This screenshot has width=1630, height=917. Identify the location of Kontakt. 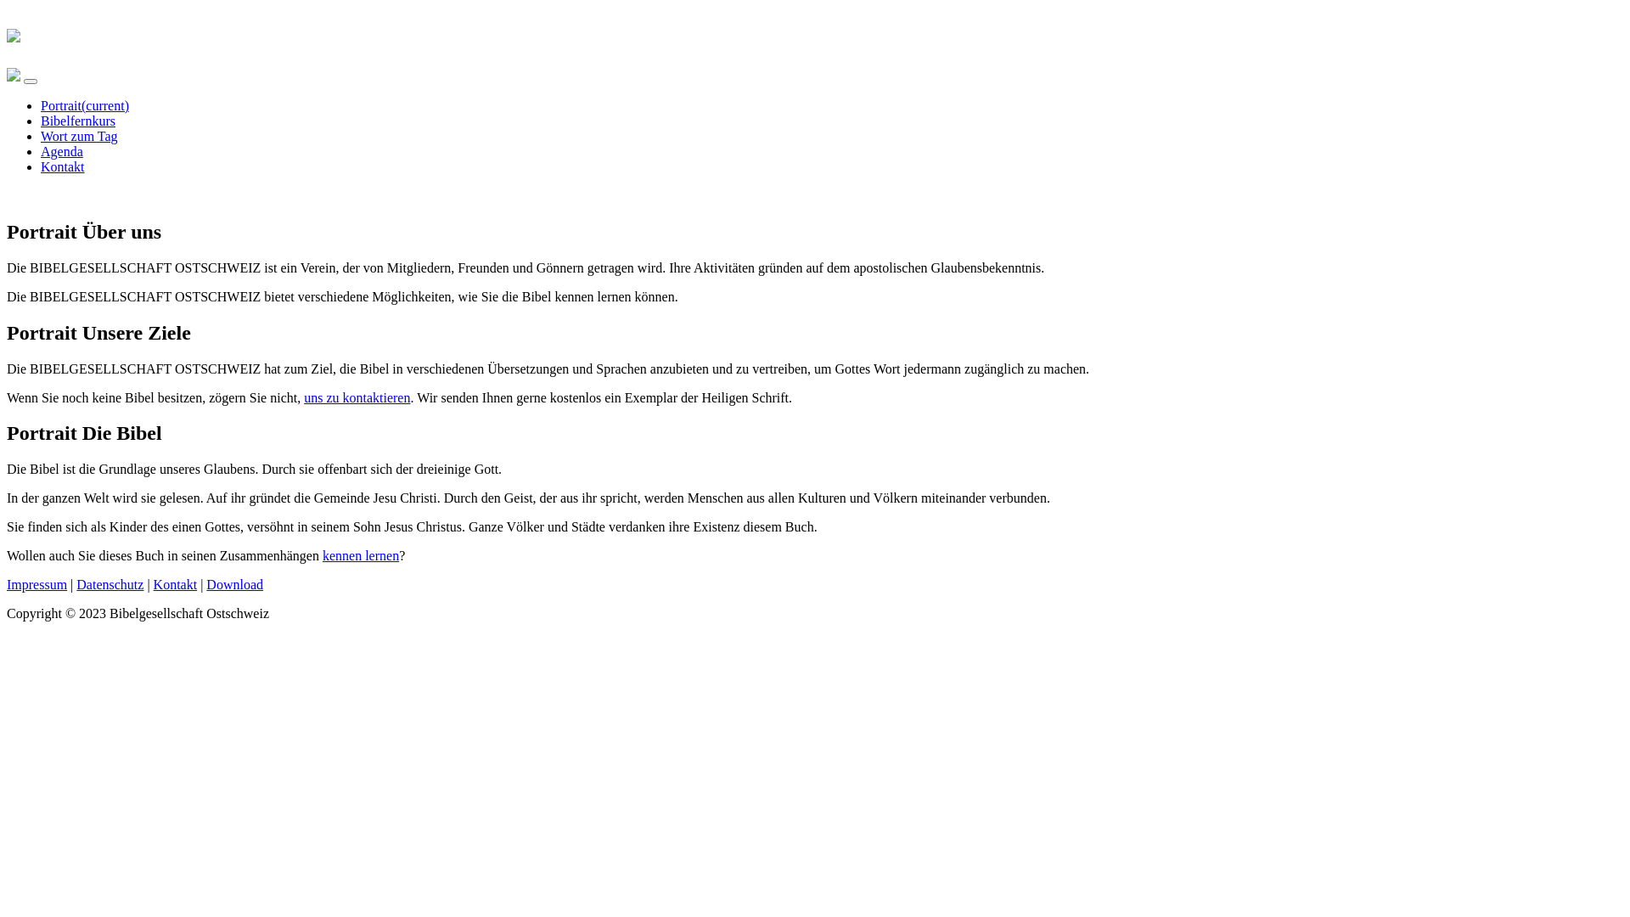
(176, 584).